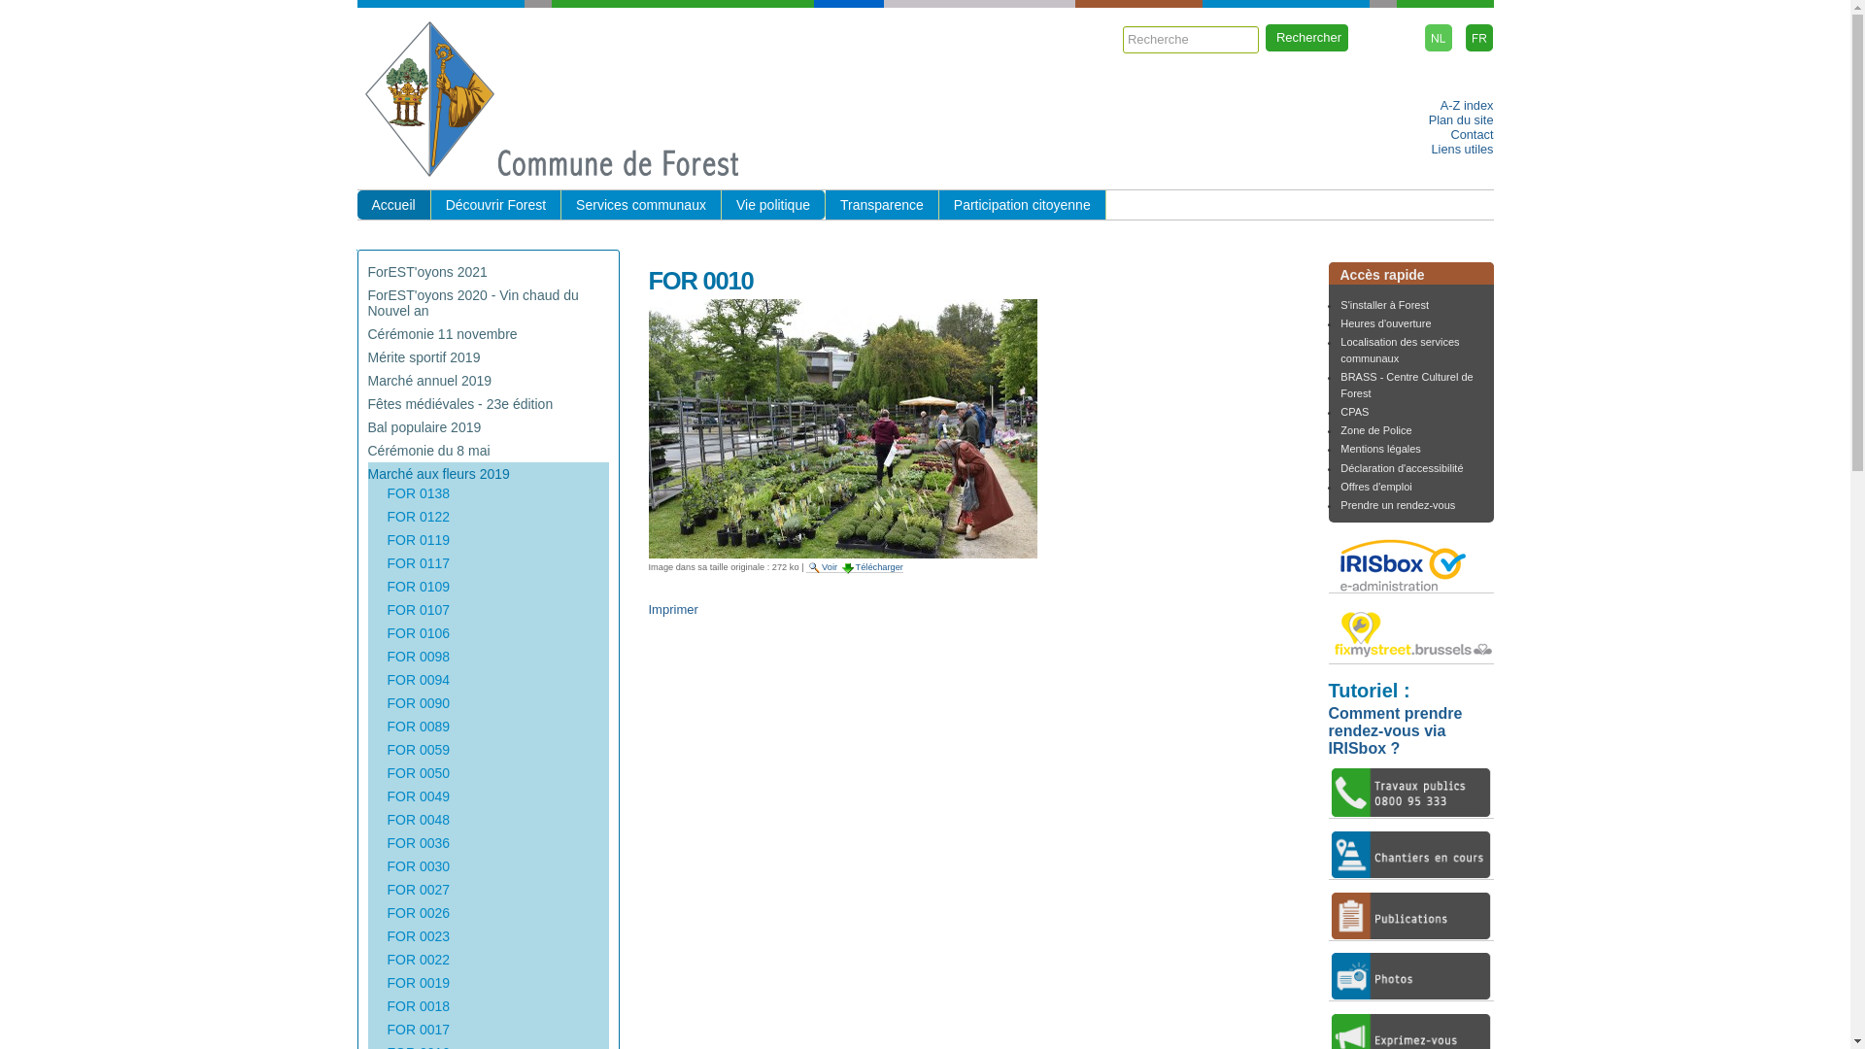 The image size is (1865, 1049). Describe the element at coordinates (418, 866) in the screenshot. I see `FOR 0030` at that location.